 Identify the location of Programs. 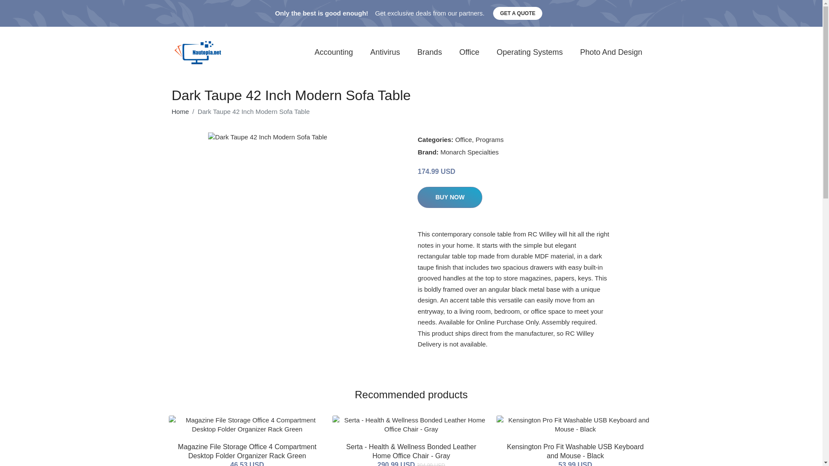
(489, 139).